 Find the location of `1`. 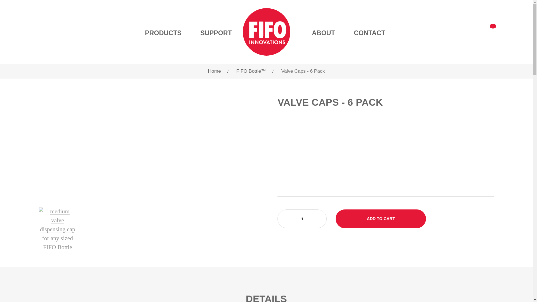

1 is located at coordinates (302, 219).